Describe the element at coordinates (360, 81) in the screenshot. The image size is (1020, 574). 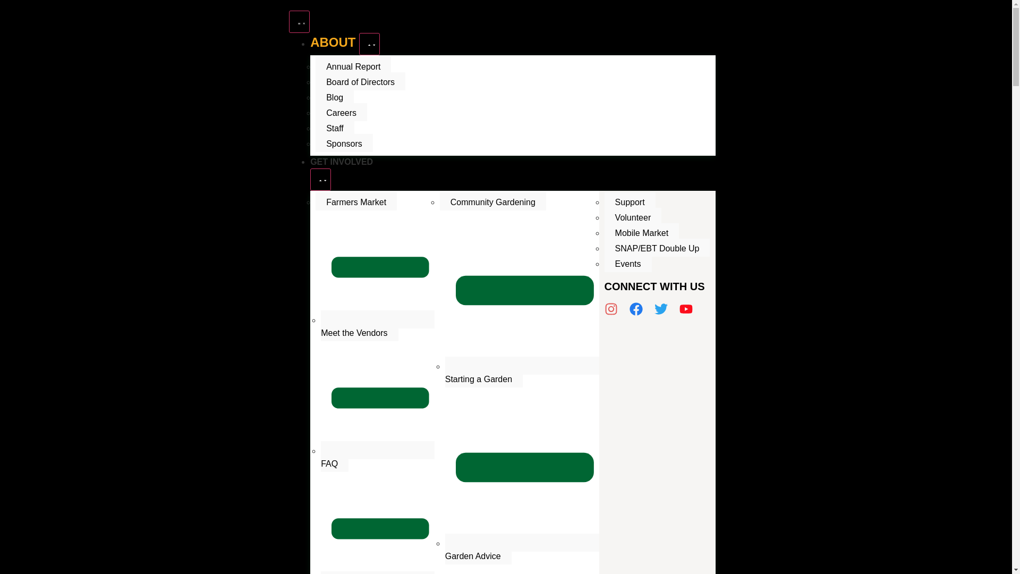
I see `Board of Directors` at that location.